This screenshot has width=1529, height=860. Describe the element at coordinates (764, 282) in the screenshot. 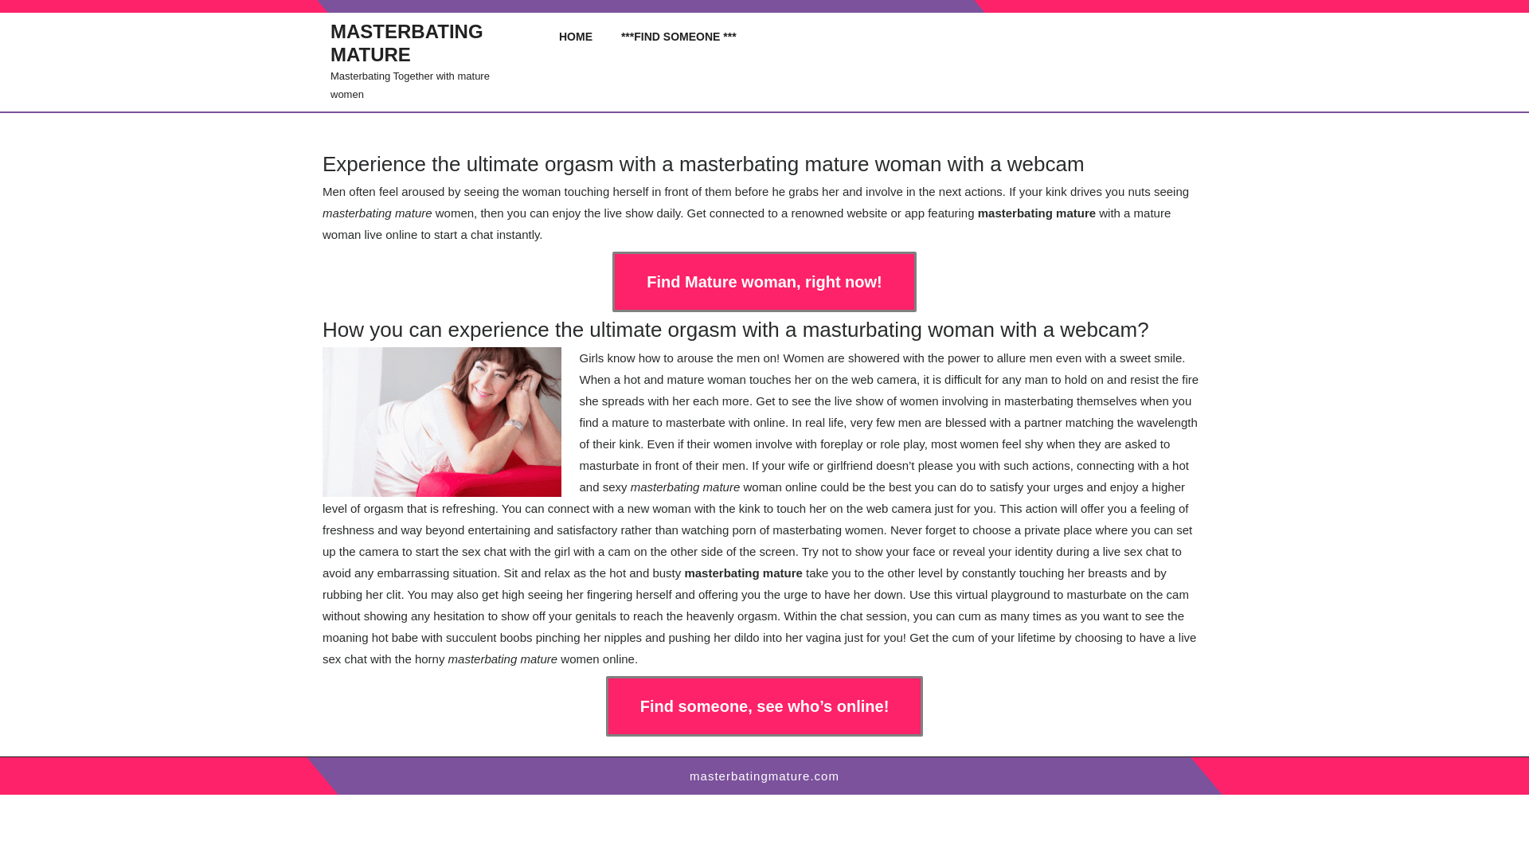

I see `Find Mature woman, right now!` at that location.